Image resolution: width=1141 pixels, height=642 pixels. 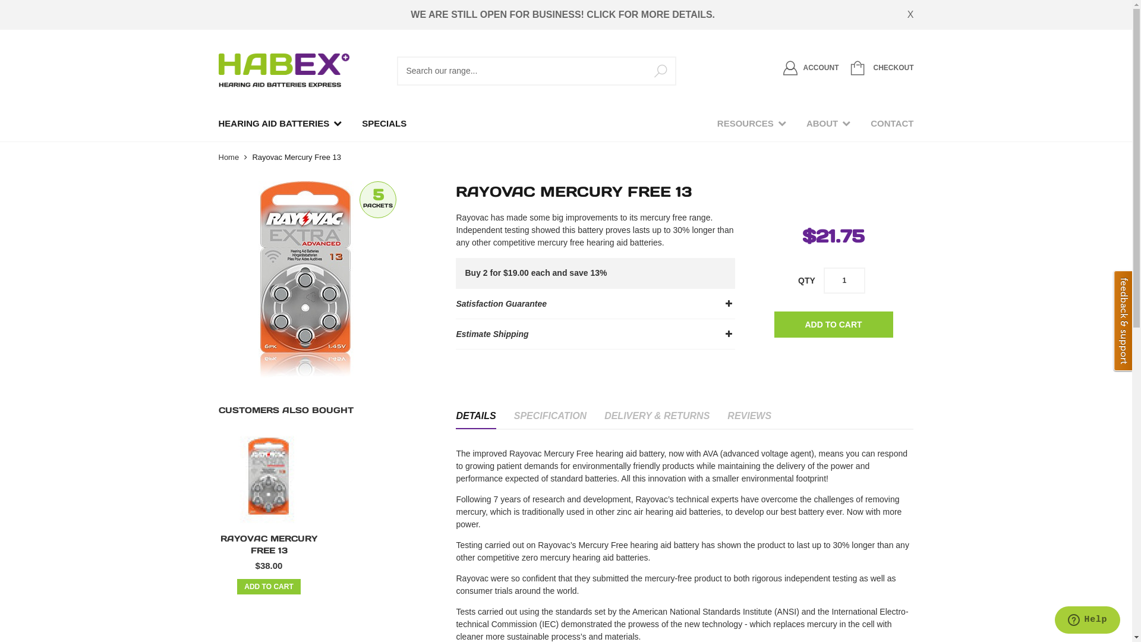 What do you see at coordinates (269, 545) in the screenshot?
I see `RAYOVAC MERCURY FREE 13` at bounding box center [269, 545].